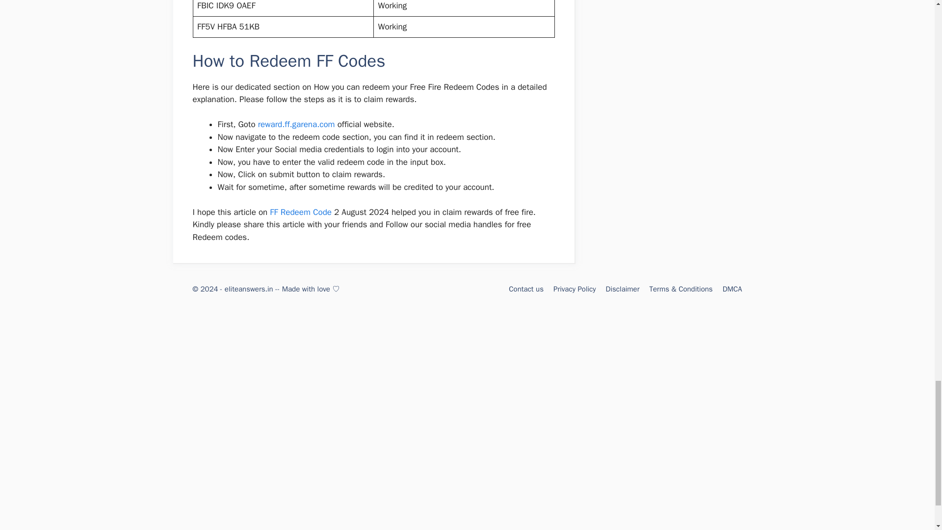 This screenshot has height=530, width=942. I want to click on reward.ff.garena.com, so click(296, 124).